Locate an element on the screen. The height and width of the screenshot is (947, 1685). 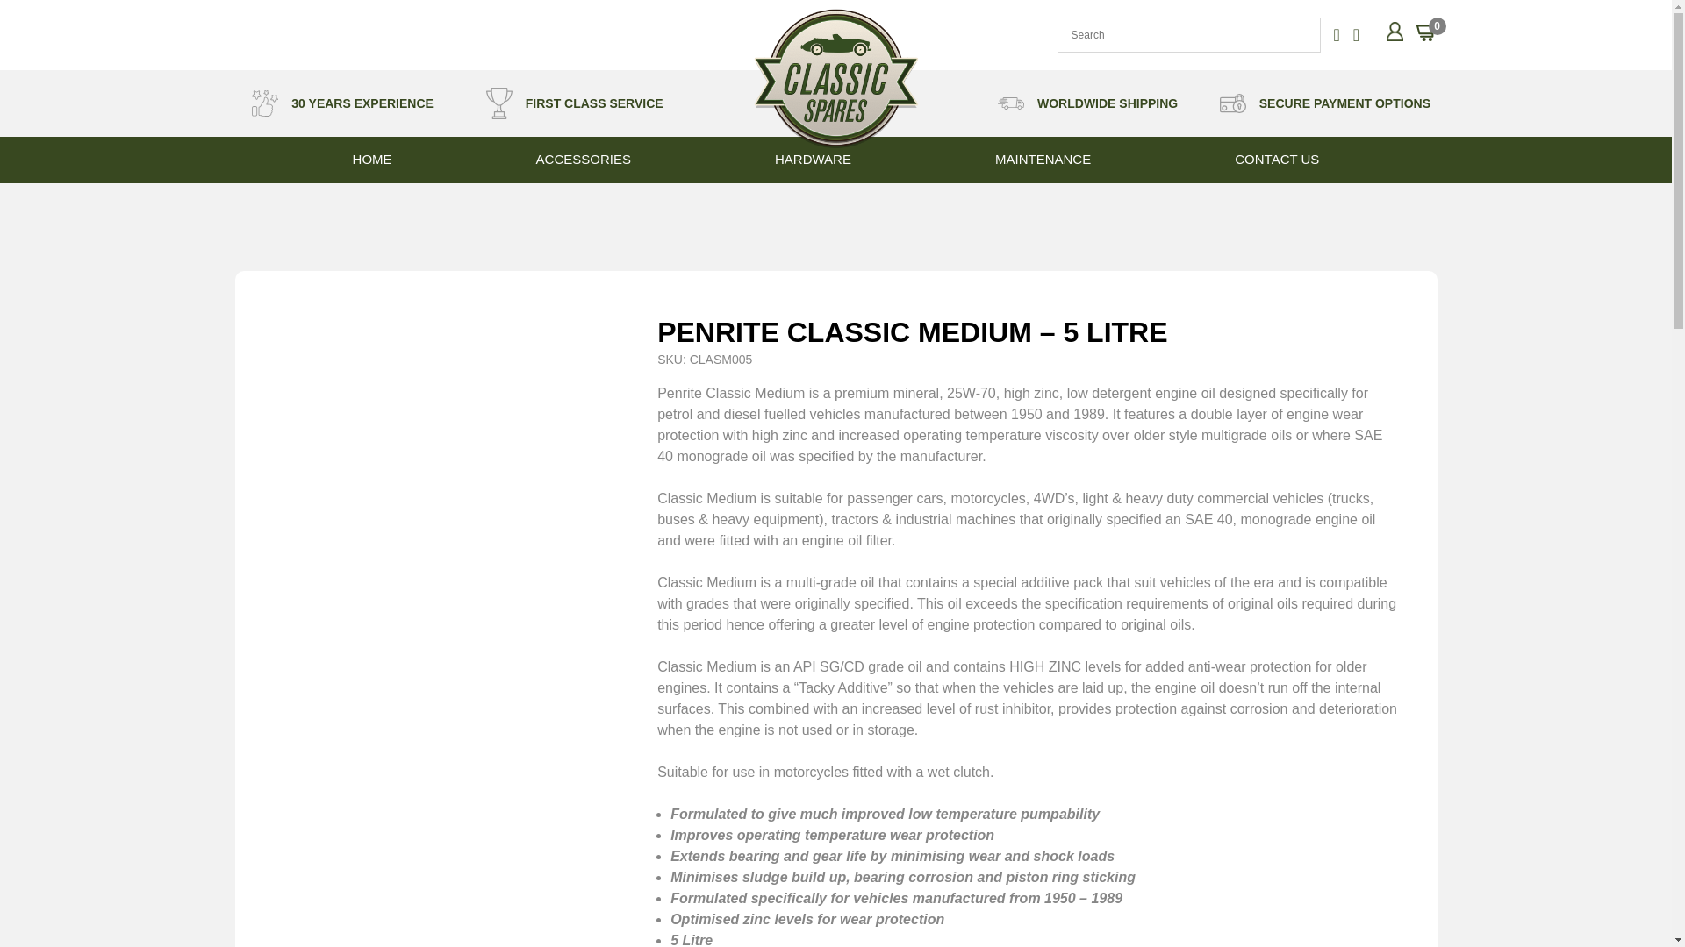
HARDWARE is located at coordinates (813, 160).